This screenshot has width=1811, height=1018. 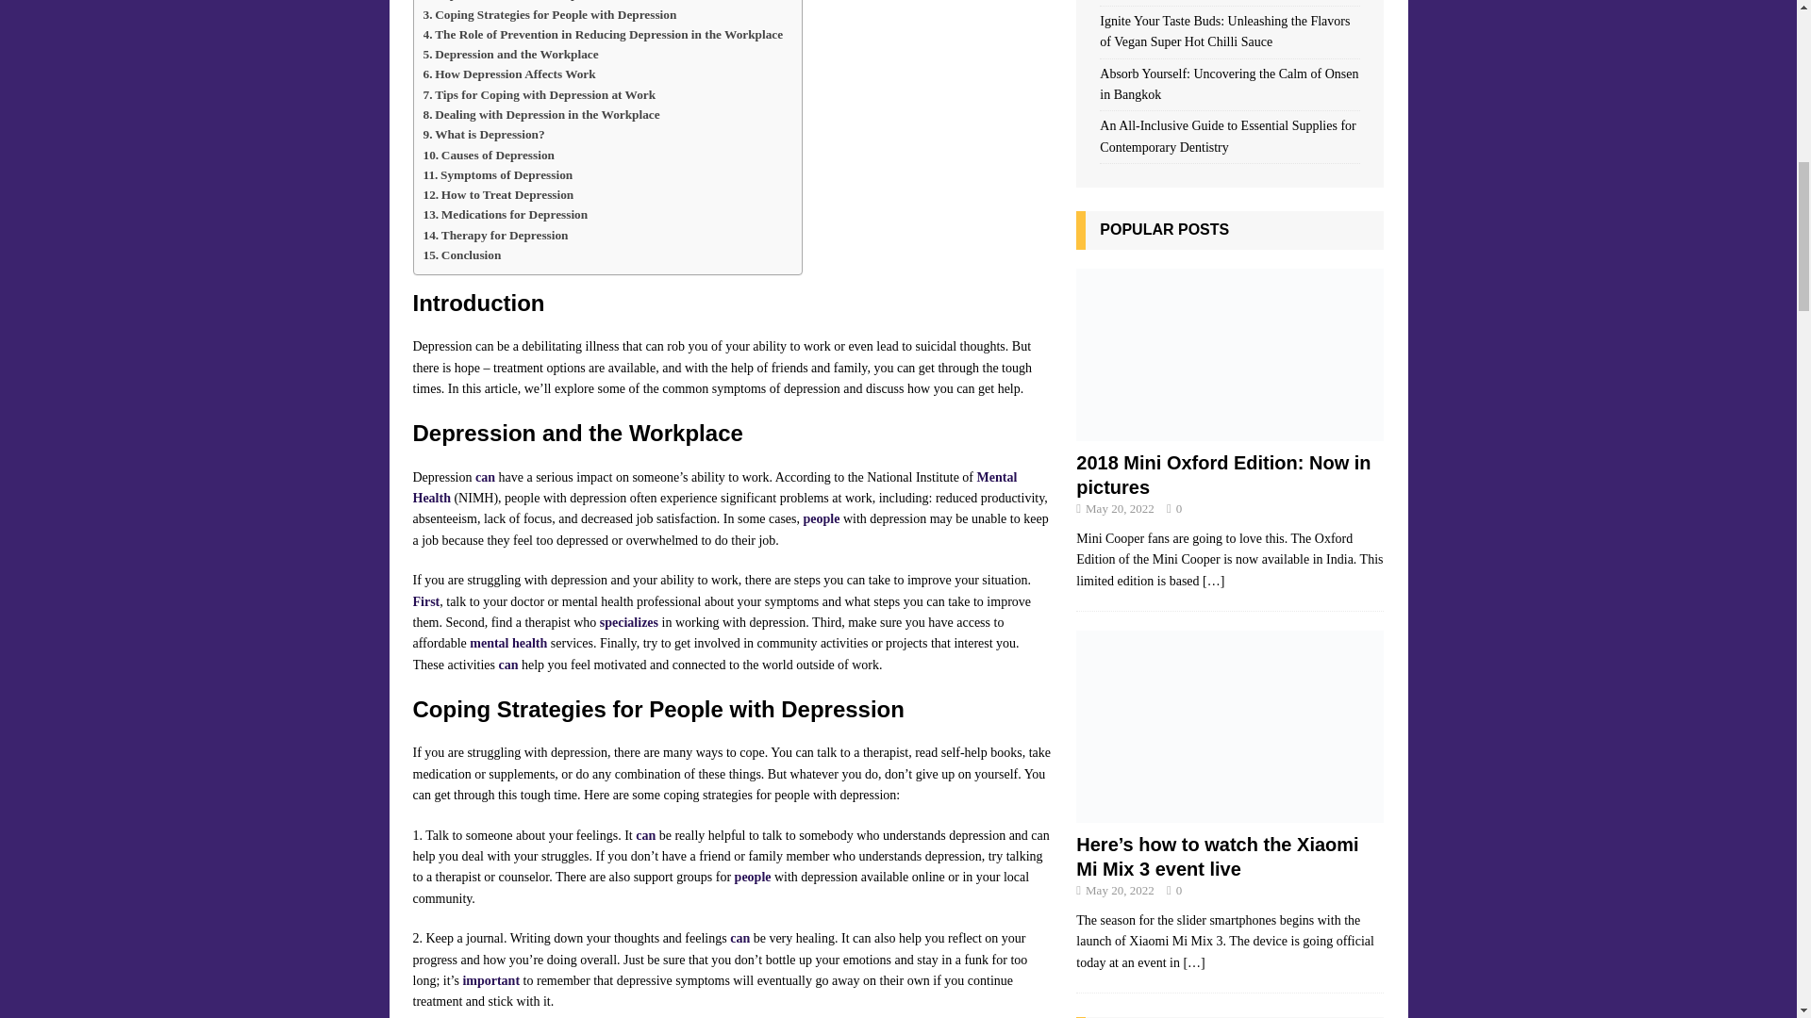 What do you see at coordinates (485, 477) in the screenshot?
I see `can` at bounding box center [485, 477].